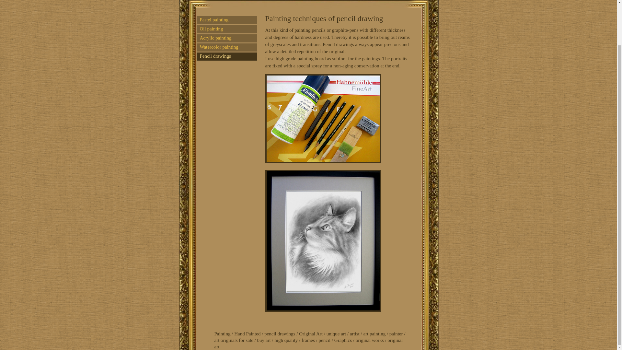  What do you see at coordinates (226, 29) in the screenshot?
I see `Oil painting` at bounding box center [226, 29].